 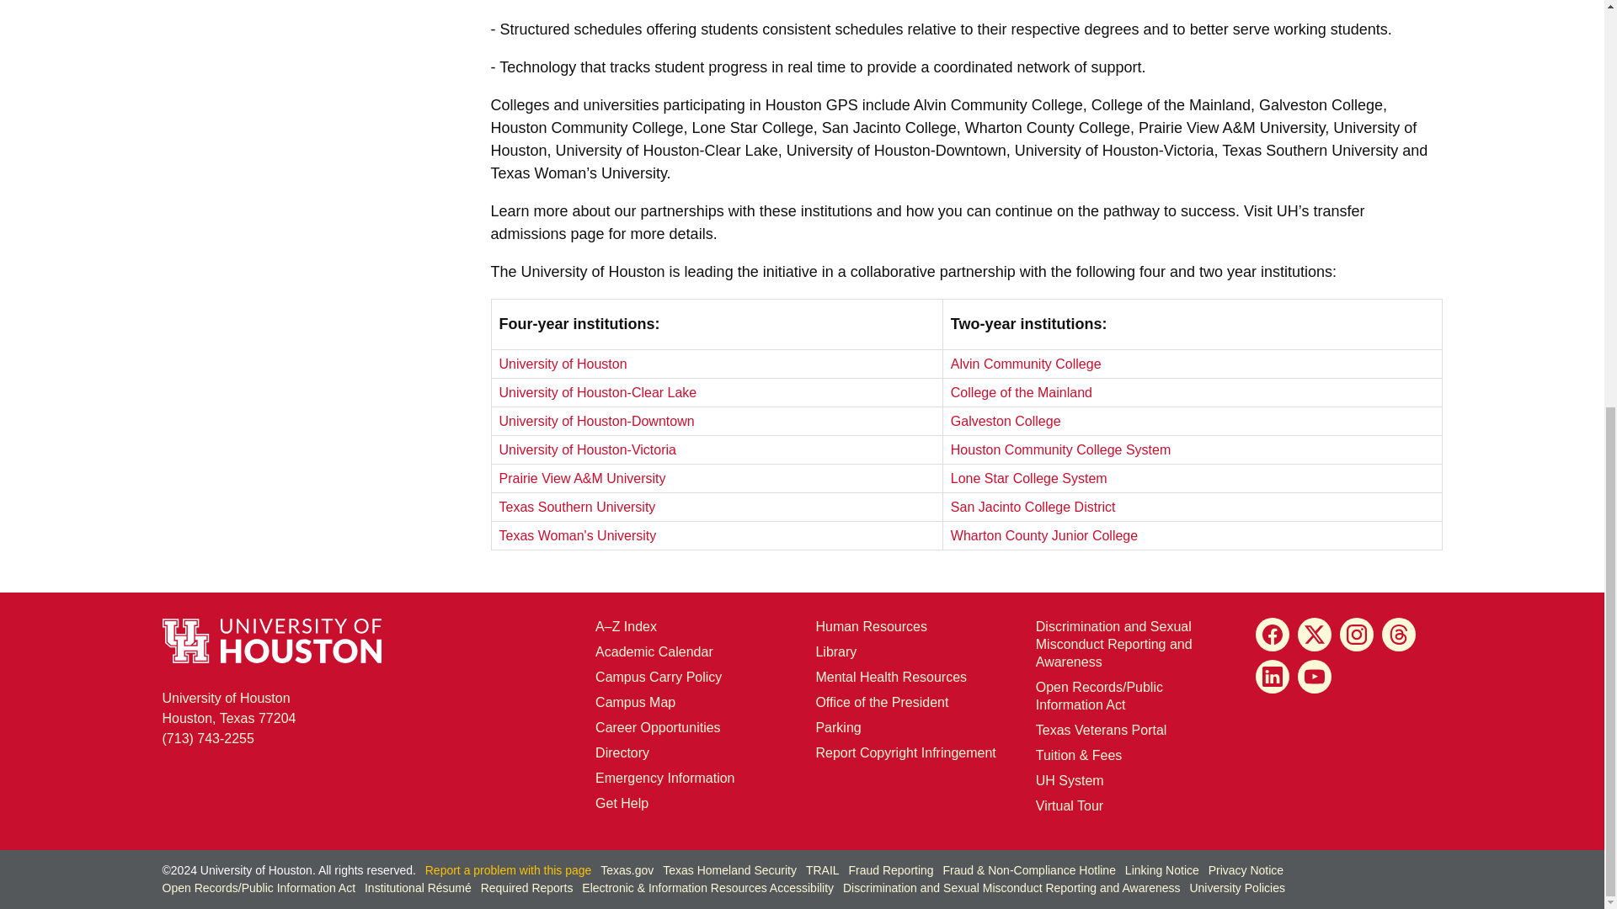 I want to click on Texas Woman's University, so click(x=577, y=534).